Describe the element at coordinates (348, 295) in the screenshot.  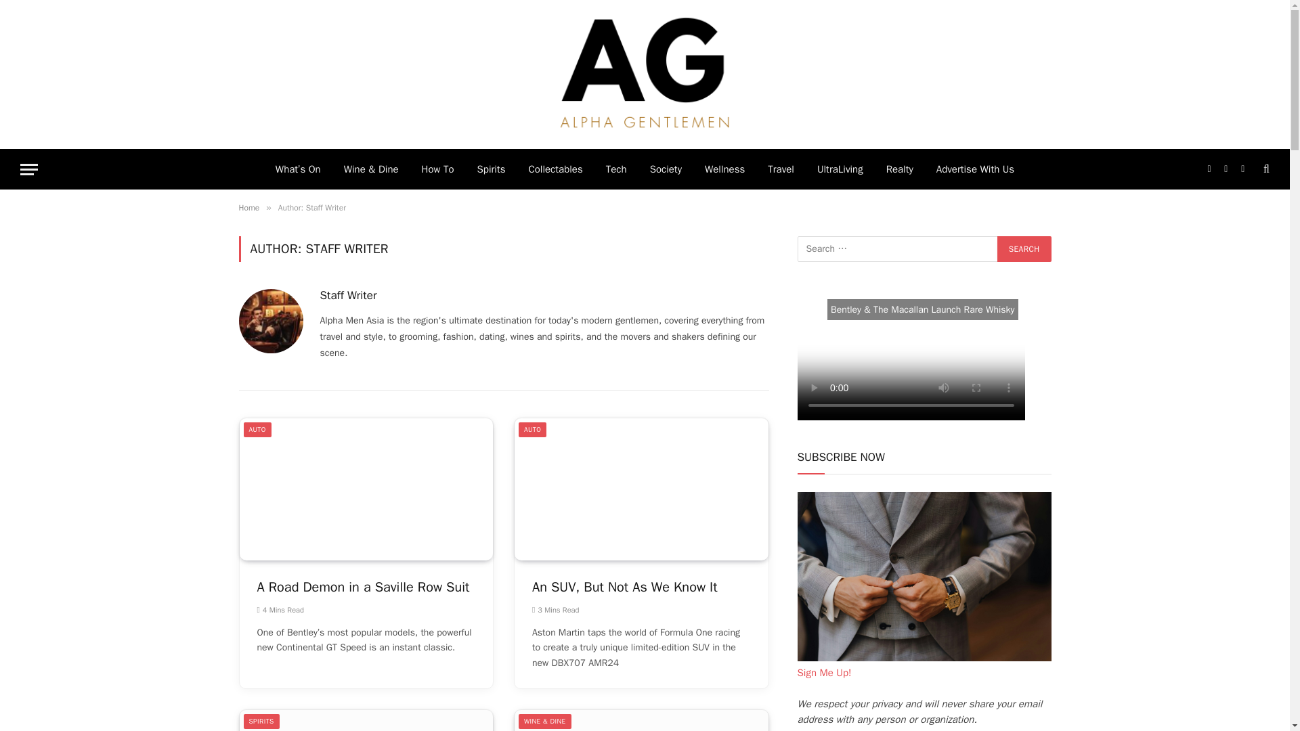
I see `Posts by Staff Writer` at that location.